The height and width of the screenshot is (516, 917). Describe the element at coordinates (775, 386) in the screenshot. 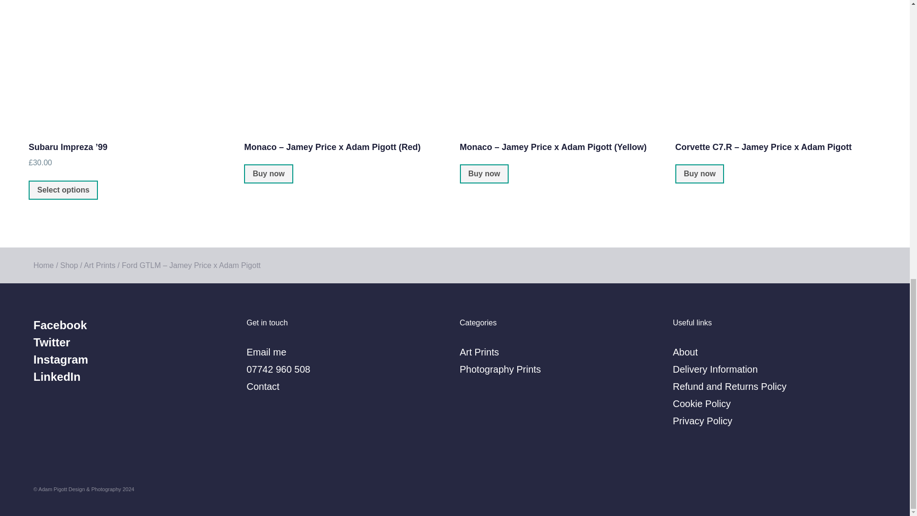

I see `Refund and Returns Policy` at that location.